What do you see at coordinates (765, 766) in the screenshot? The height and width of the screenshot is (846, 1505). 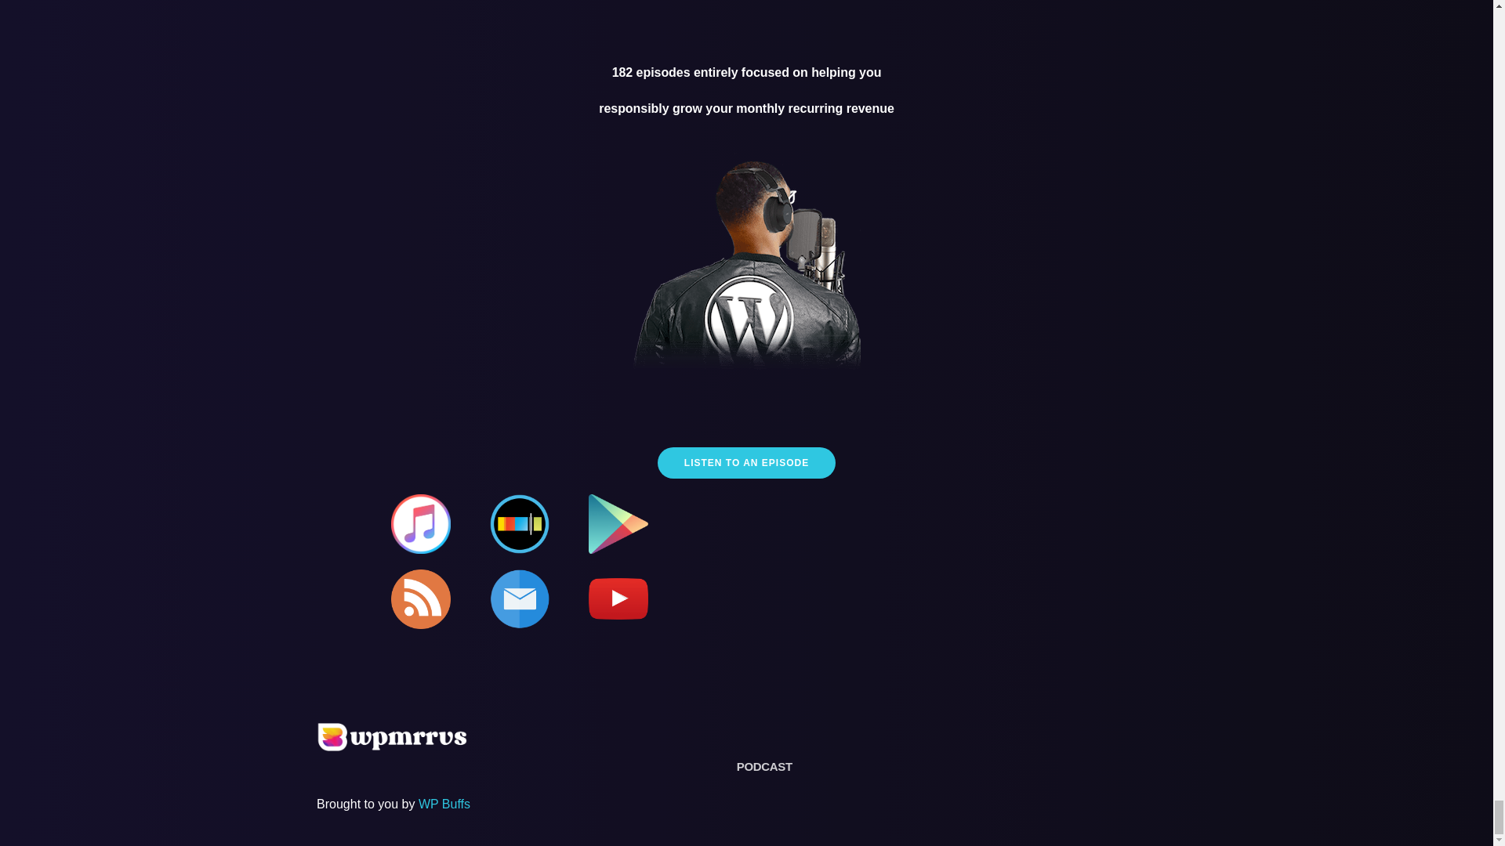 I see `Podcast` at bounding box center [765, 766].